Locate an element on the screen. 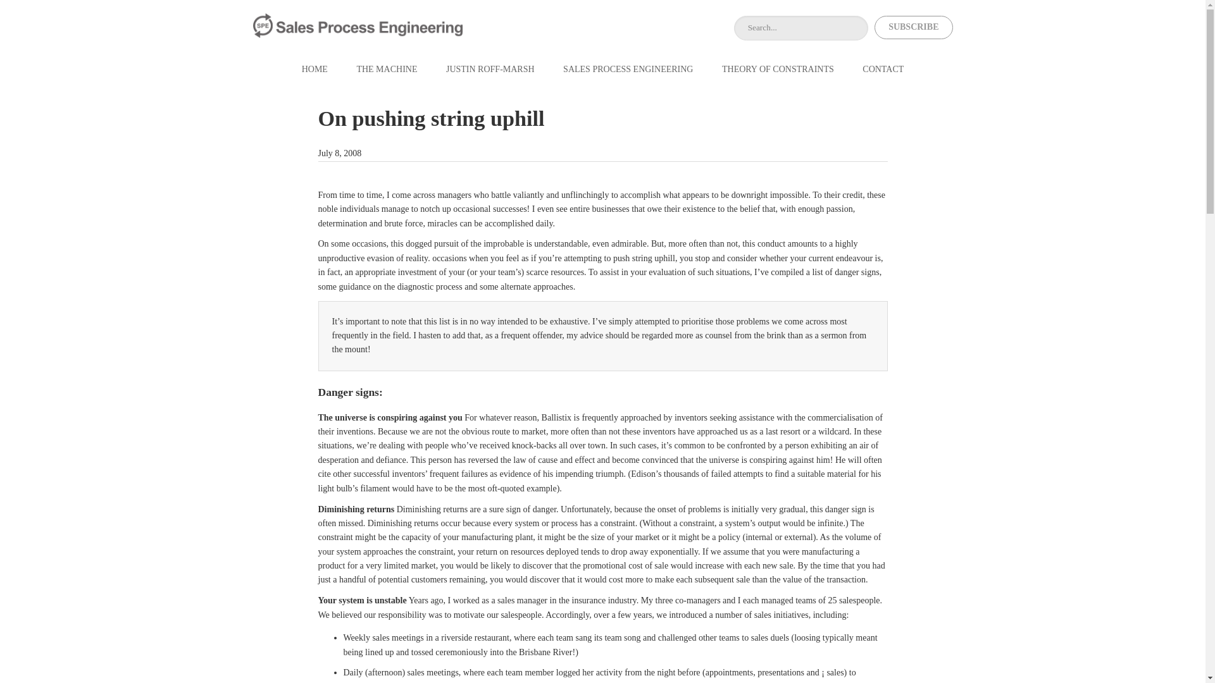 This screenshot has height=683, width=1215. JUSTIN ROFF-MARSH is located at coordinates (490, 70).